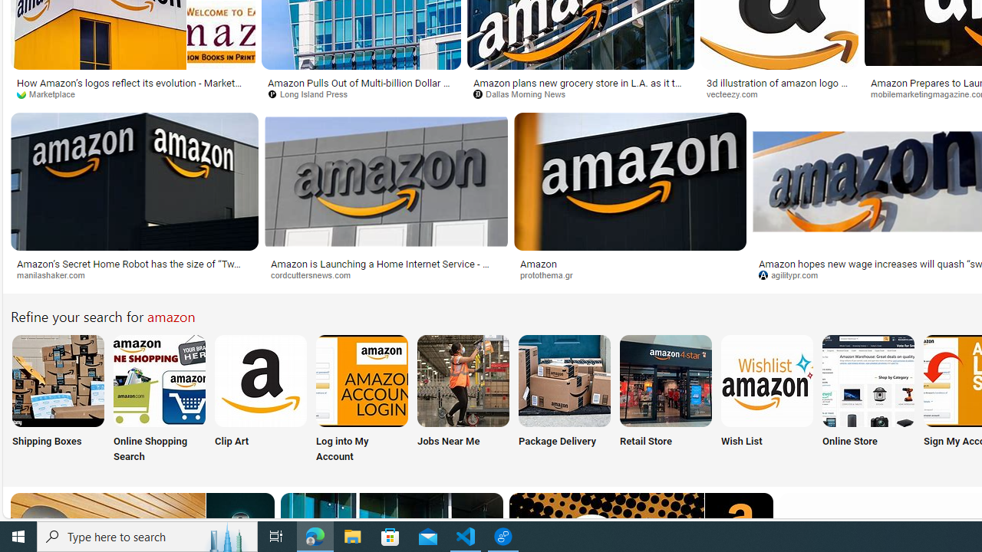 Image resolution: width=982 pixels, height=552 pixels. I want to click on Amazon Online Store Online Store, so click(868, 400).